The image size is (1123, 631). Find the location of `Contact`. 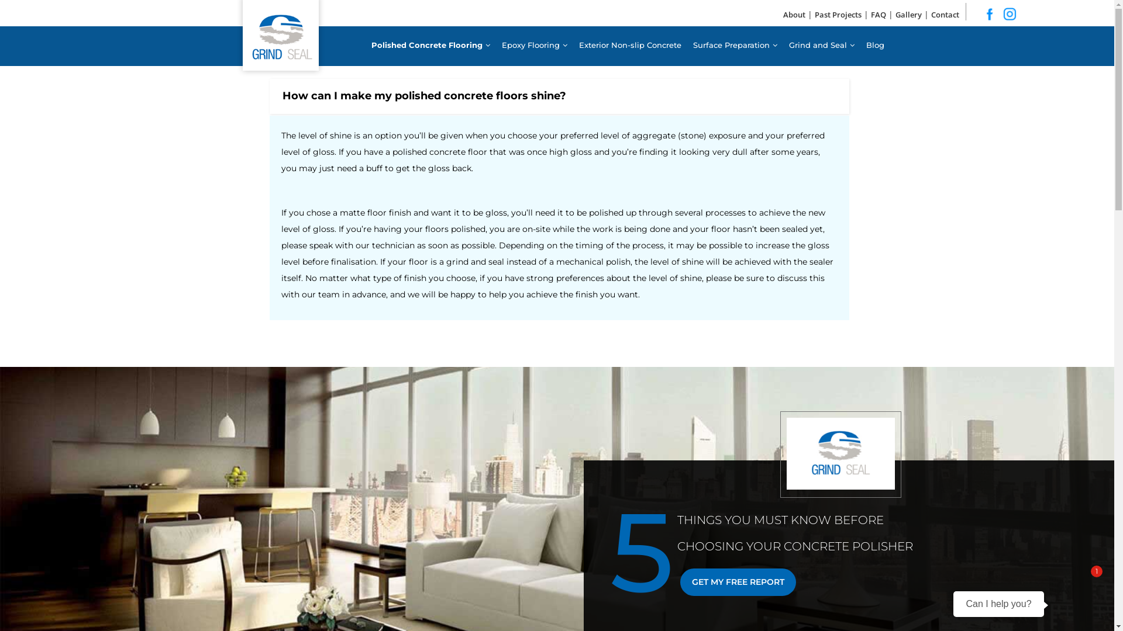

Contact is located at coordinates (945, 15).